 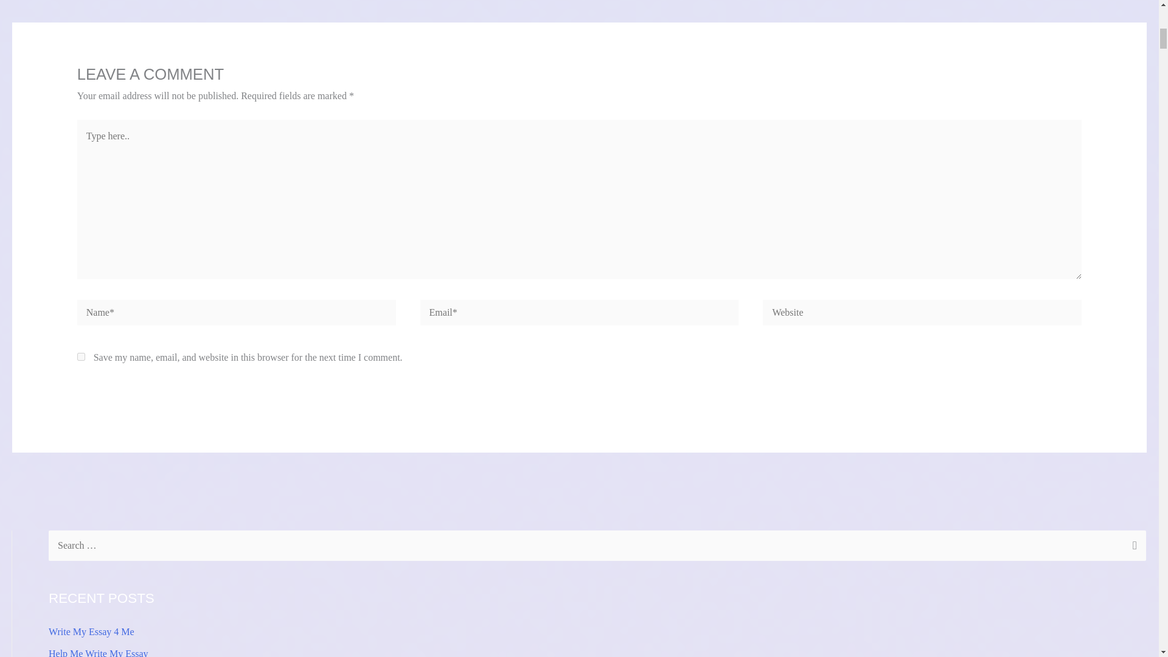 I want to click on Help Me Write My Essay, so click(x=99, y=652).